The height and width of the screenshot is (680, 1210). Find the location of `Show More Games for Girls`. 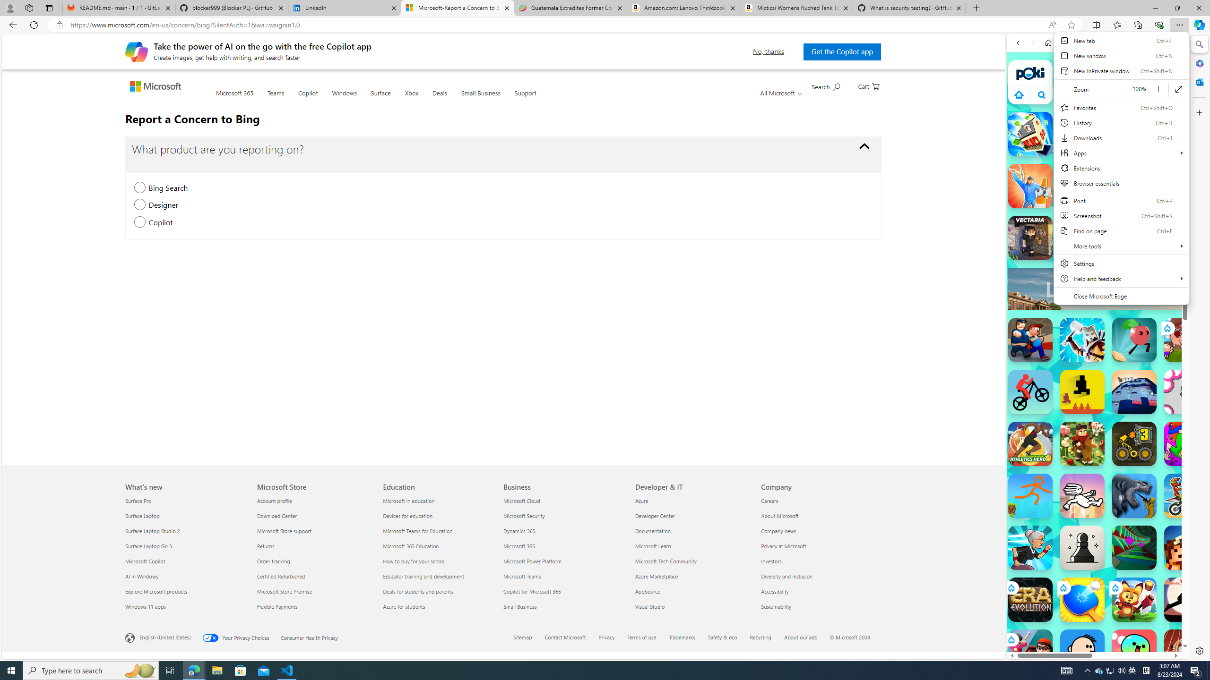

Show More Games for Girls is located at coordinates (1155, 338).